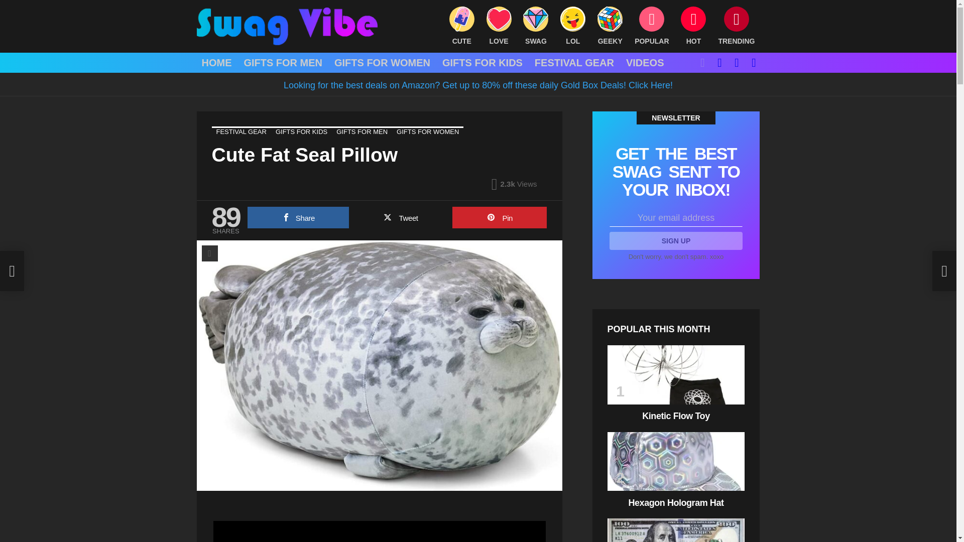 Image resolution: width=964 pixels, height=542 pixels. What do you see at coordinates (652, 26) in the screenshot?
I see `POPULAR` at bounding box center [652, 26].